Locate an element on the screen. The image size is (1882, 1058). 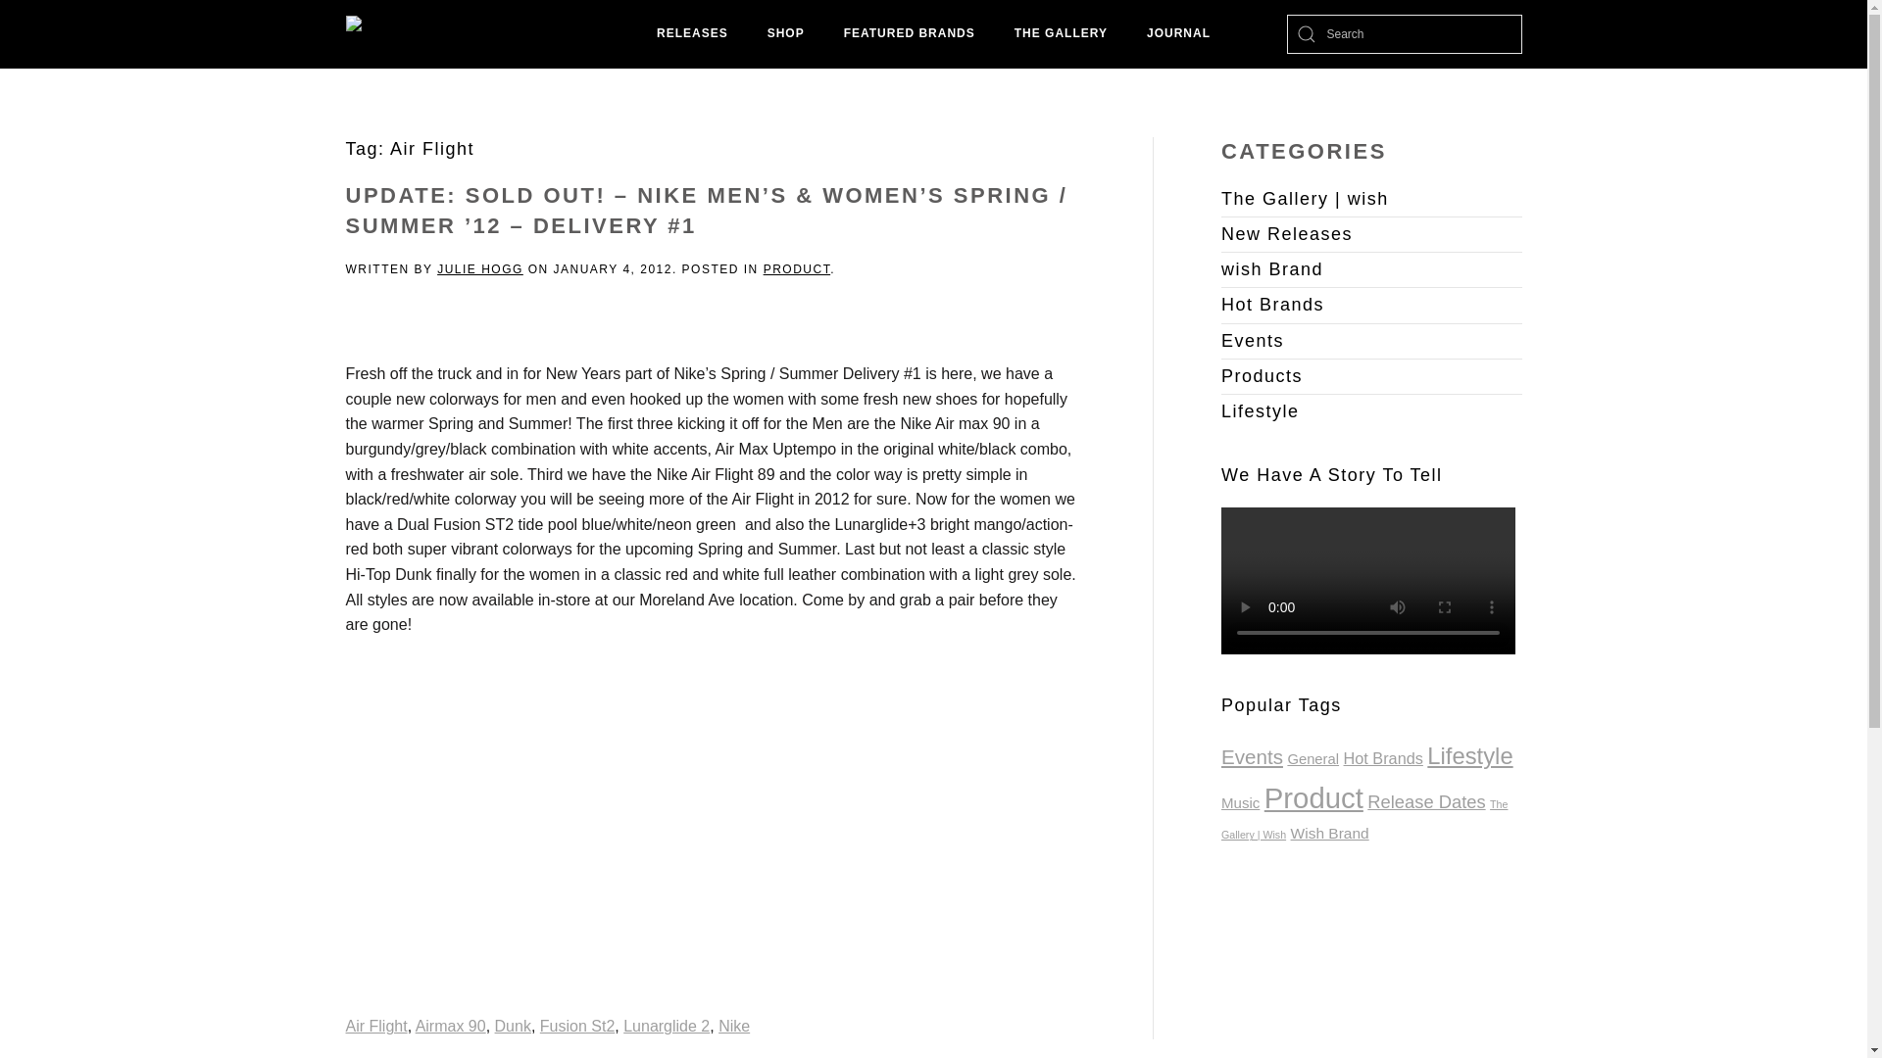
Hot Brands is located at coordinates (1372, 306).